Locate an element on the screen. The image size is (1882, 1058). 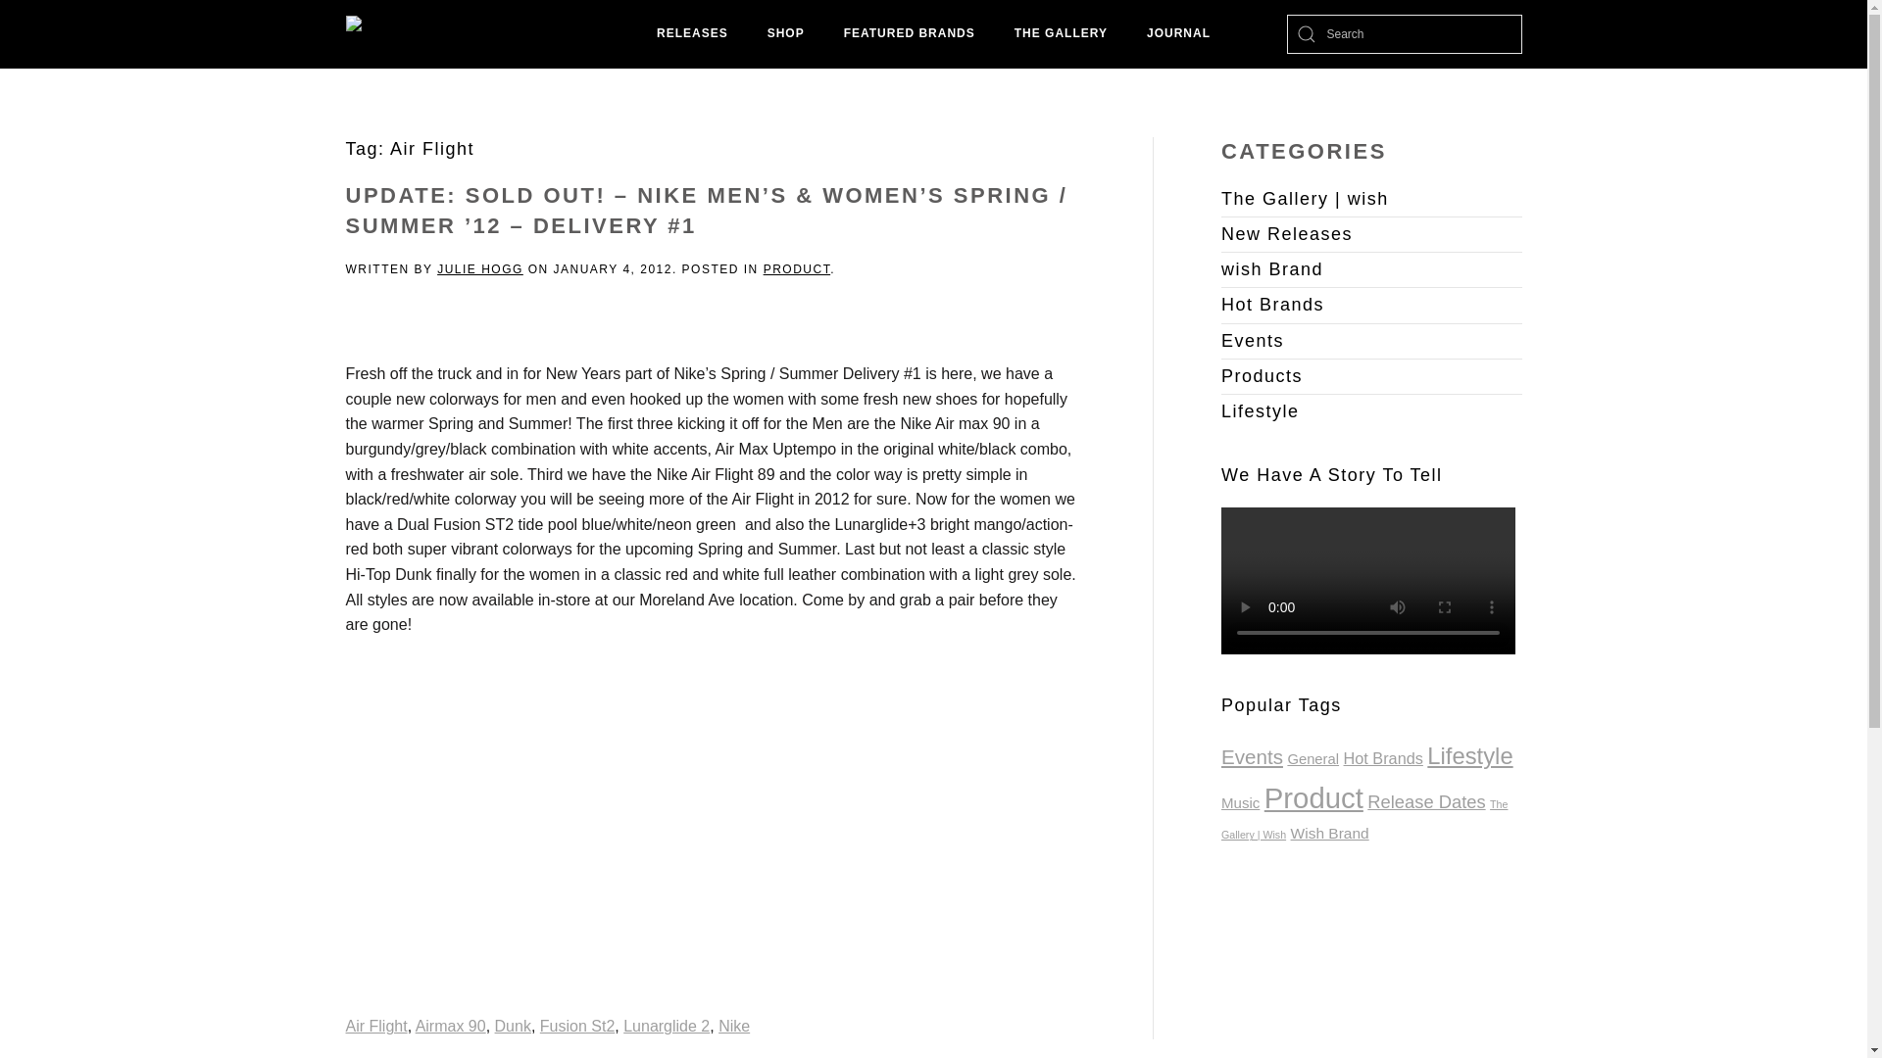
Hot Brands is located at coordinates (1372, 306).